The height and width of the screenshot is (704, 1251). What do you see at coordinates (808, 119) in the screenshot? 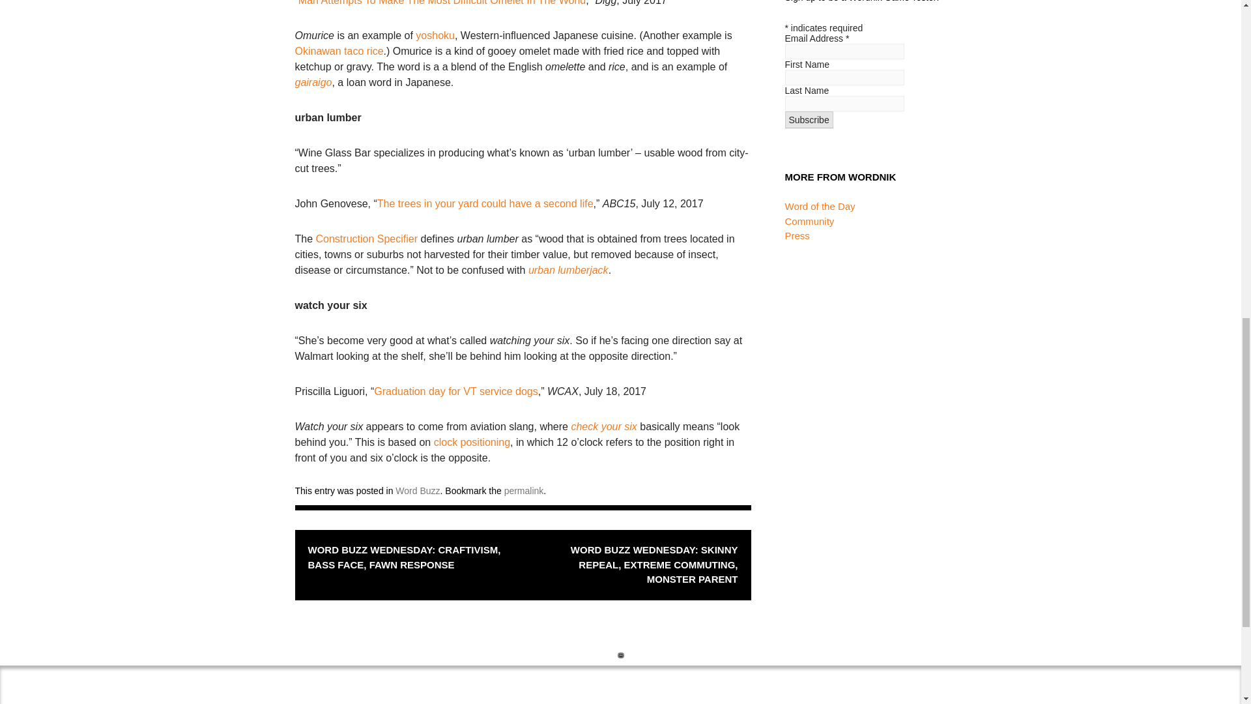
I see `Subscribe` at bounding box center [808, 119].